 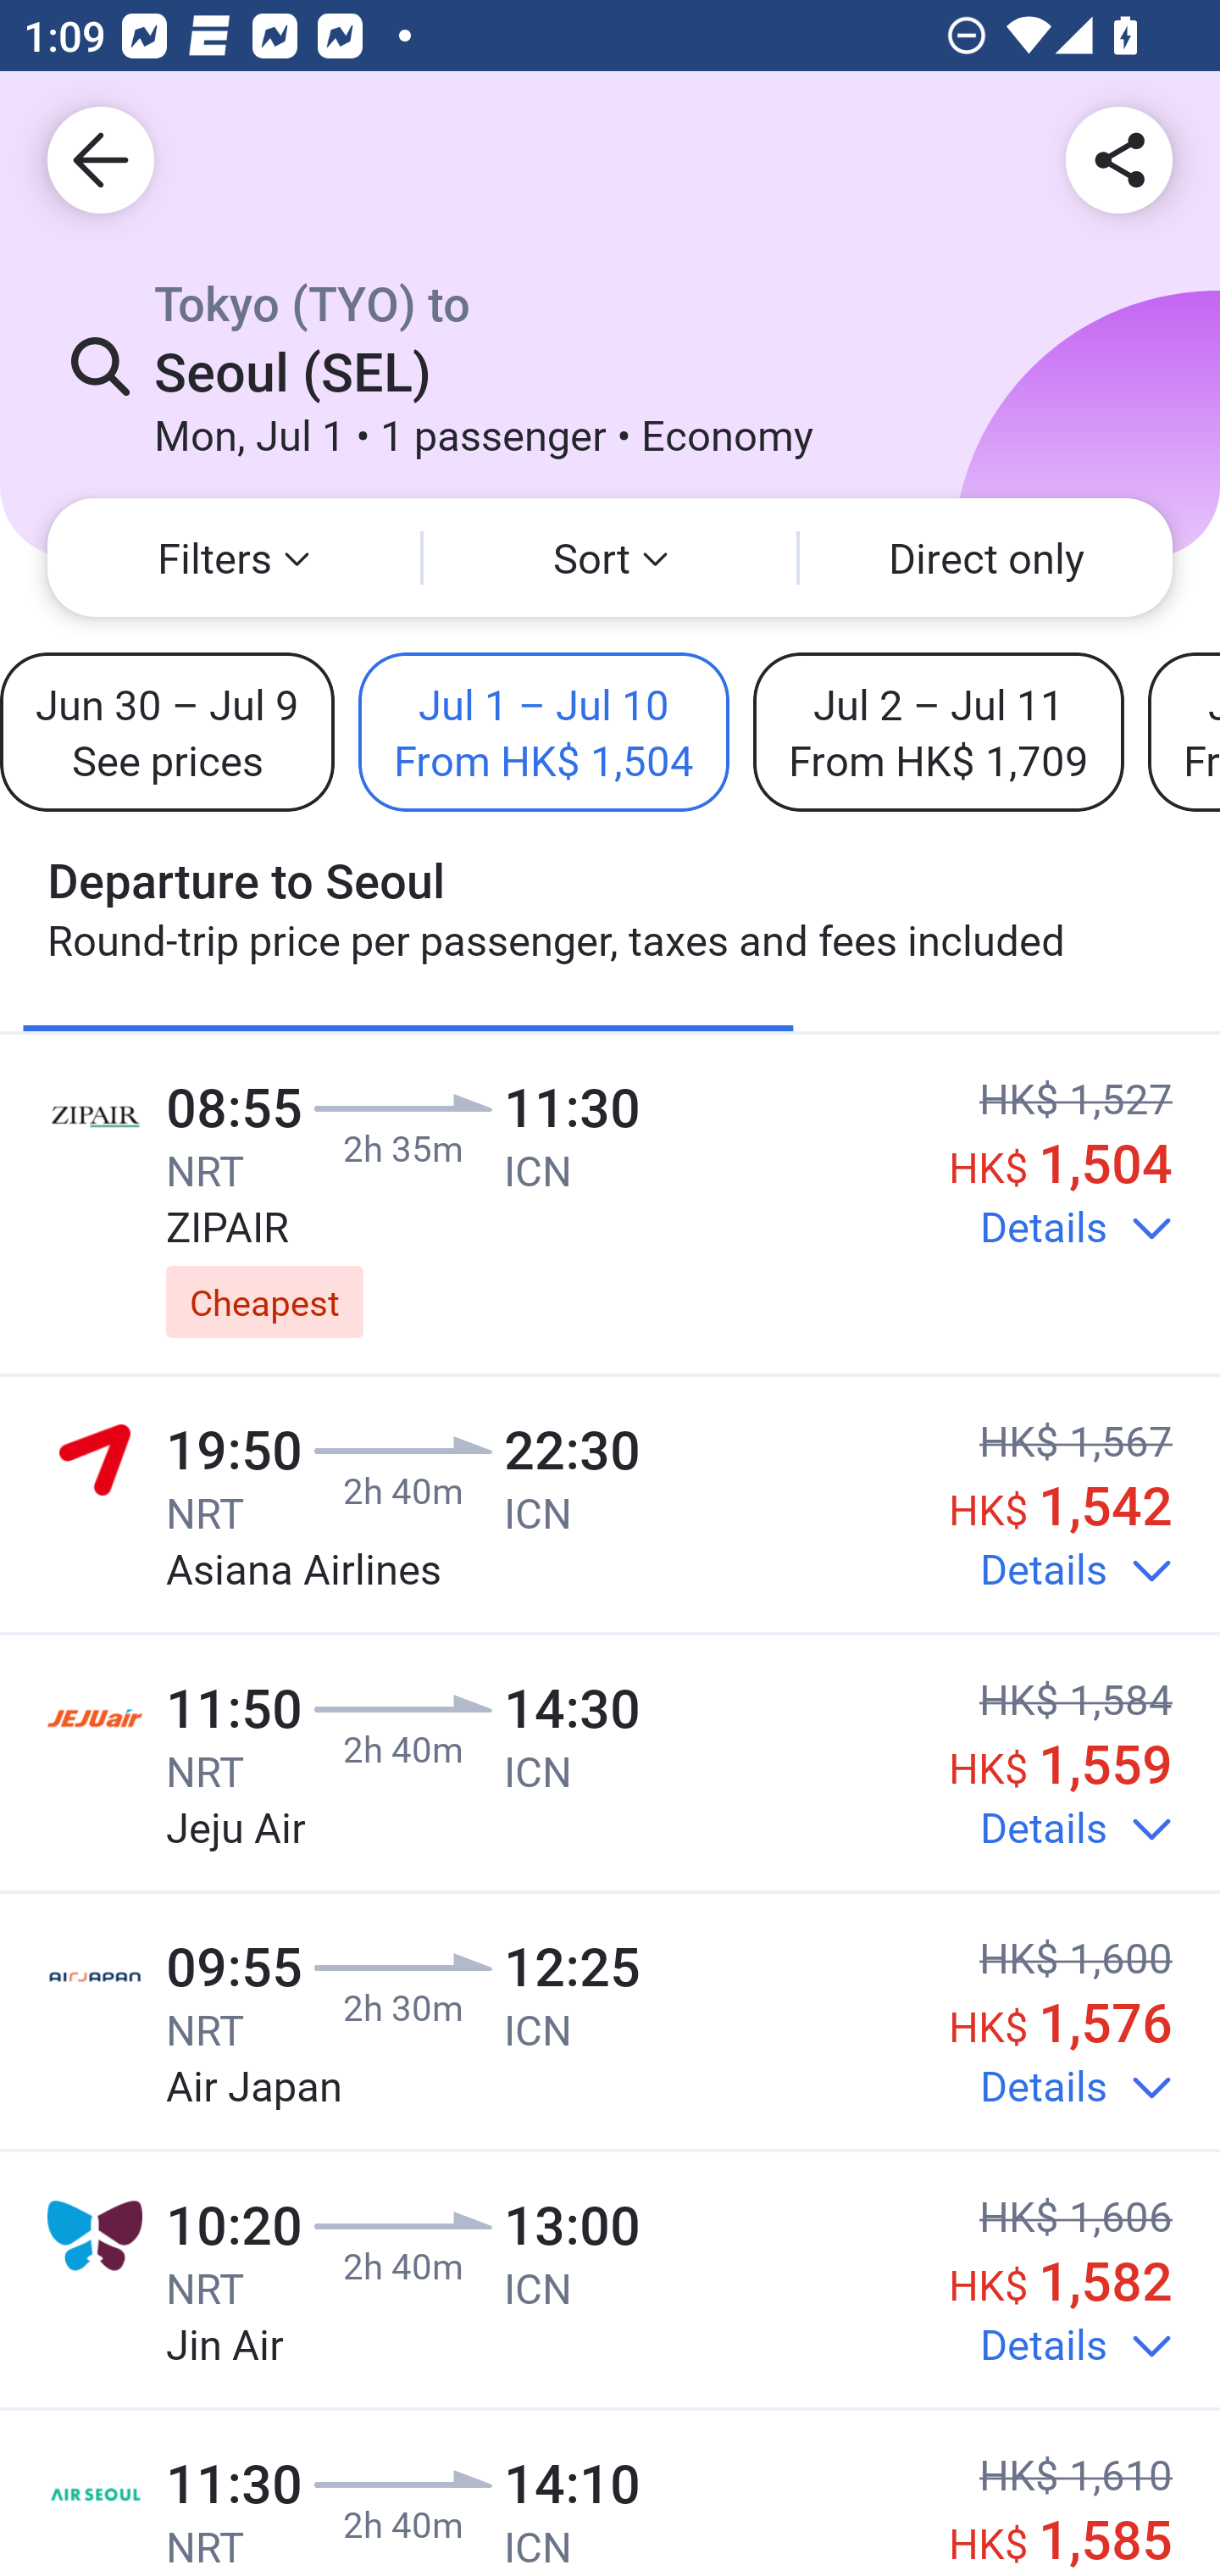 What do you see at coordinates (610, 558) in the screenshot?
I see `Sort` at bounding box center [610, 558].